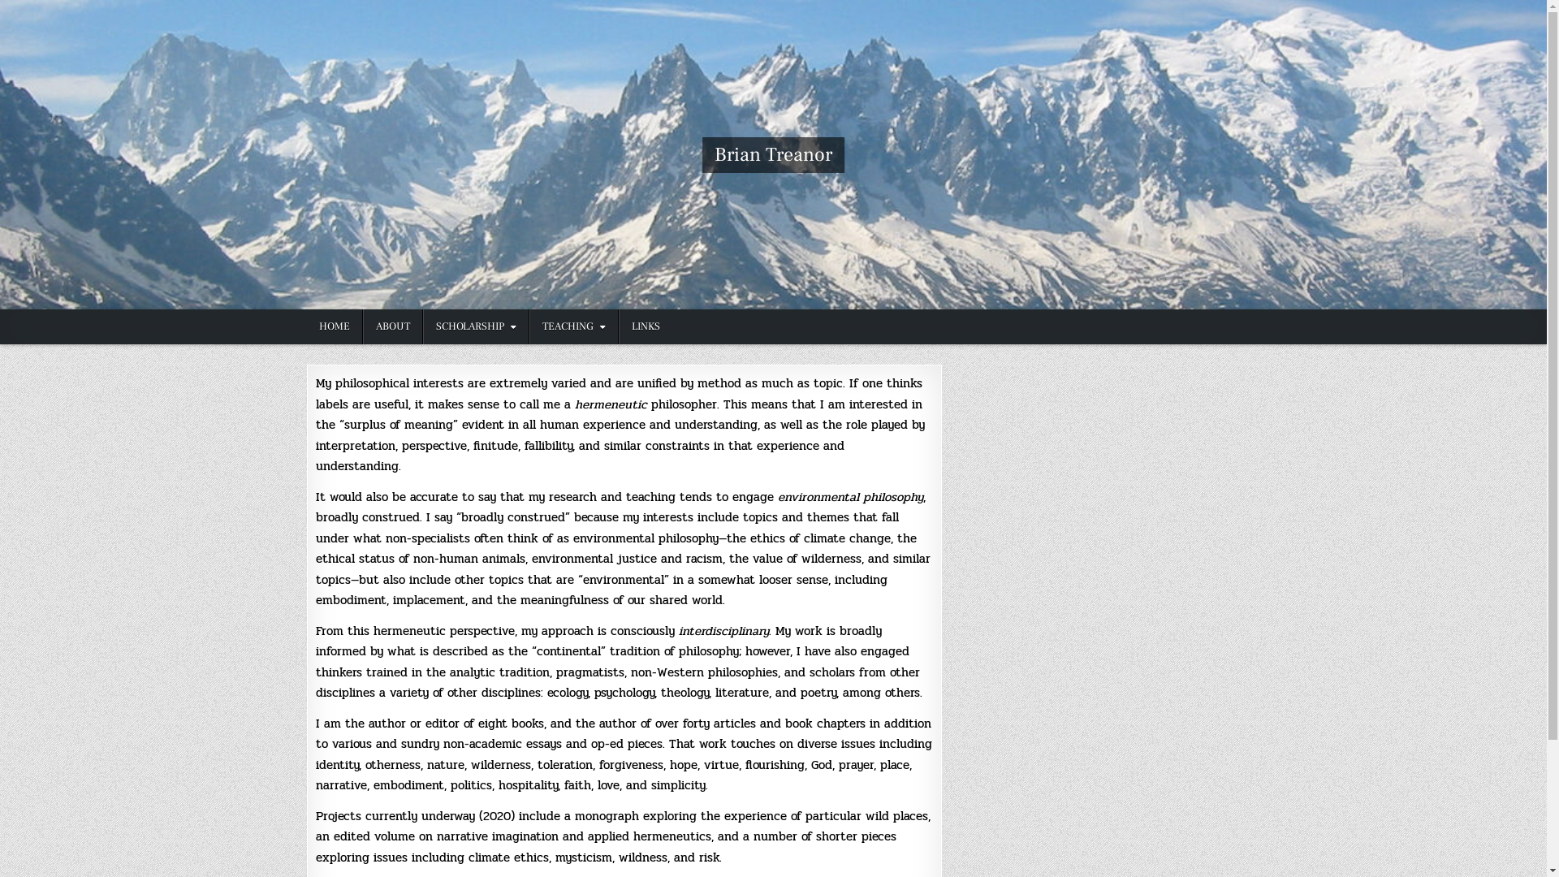  I want to click on SCHOLARSHIP, so click(476, 326).